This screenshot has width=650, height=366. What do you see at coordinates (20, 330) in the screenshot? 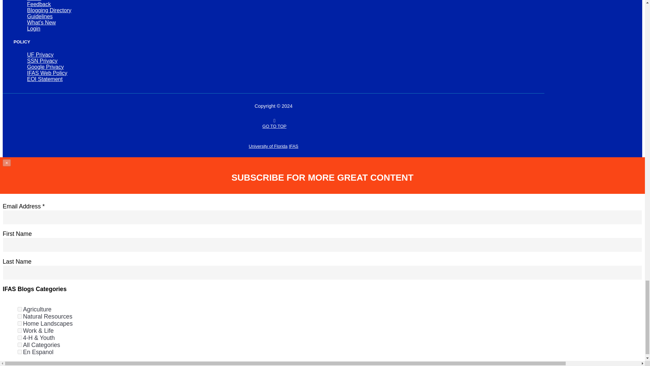
I see `8` at bounding box center [20, 330].